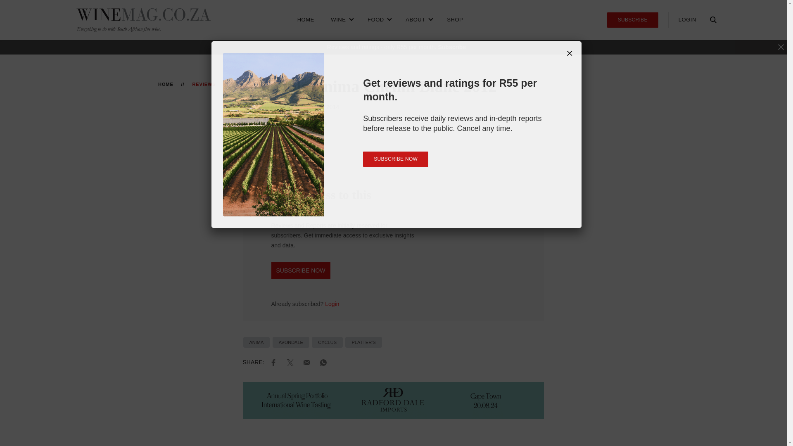  What do you see at coordinates (306, 20) in the screenshot?
I see `HOME` at bounding box center [306, 20].